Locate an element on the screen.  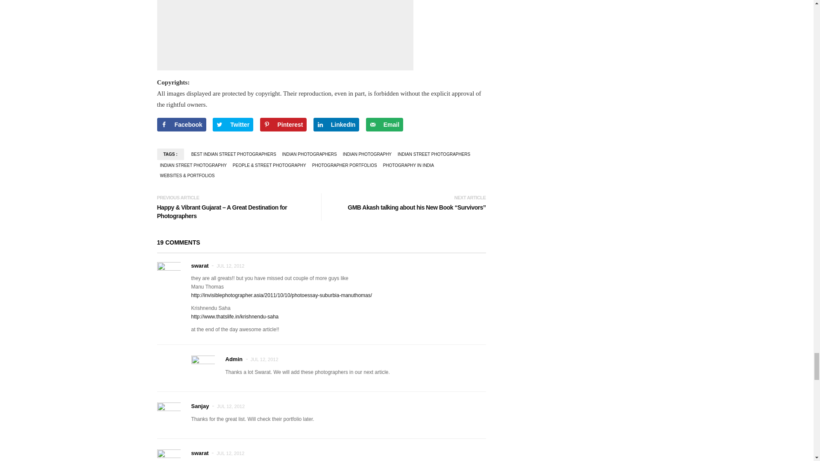
Share on Facebook is located at coordinates (182, 125).